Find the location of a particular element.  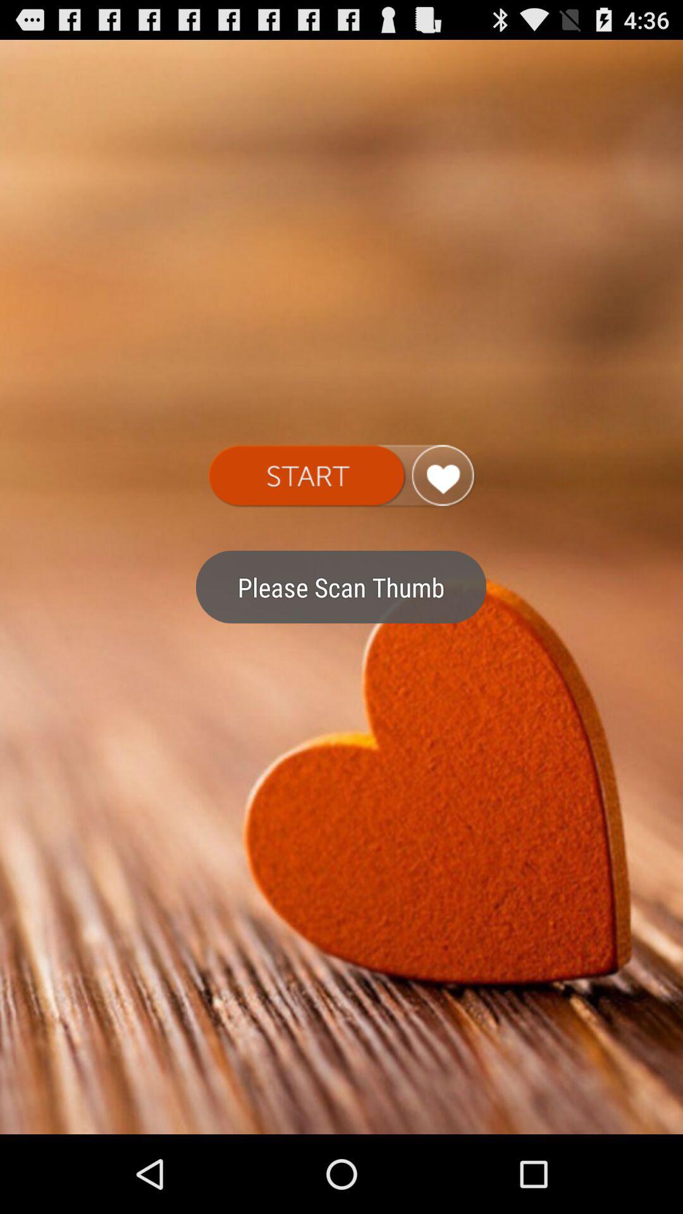

start the heart rate app is located at coordinates (341, 476).